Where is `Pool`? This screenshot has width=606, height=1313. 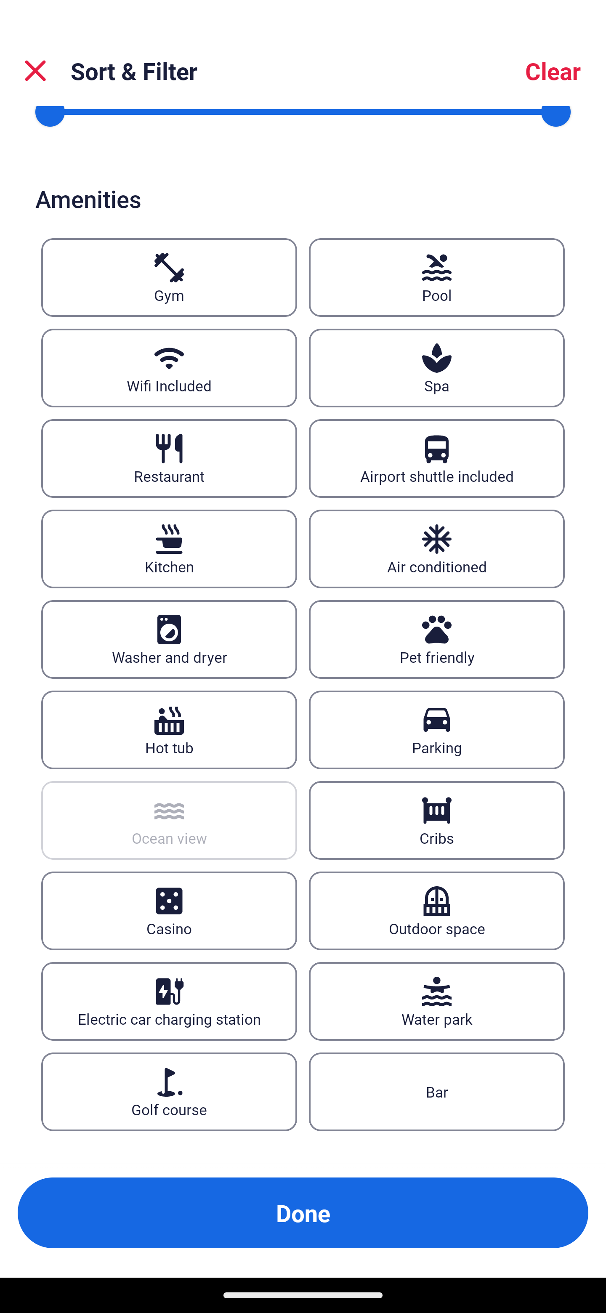
Pool is located at coordinates (437, 277).